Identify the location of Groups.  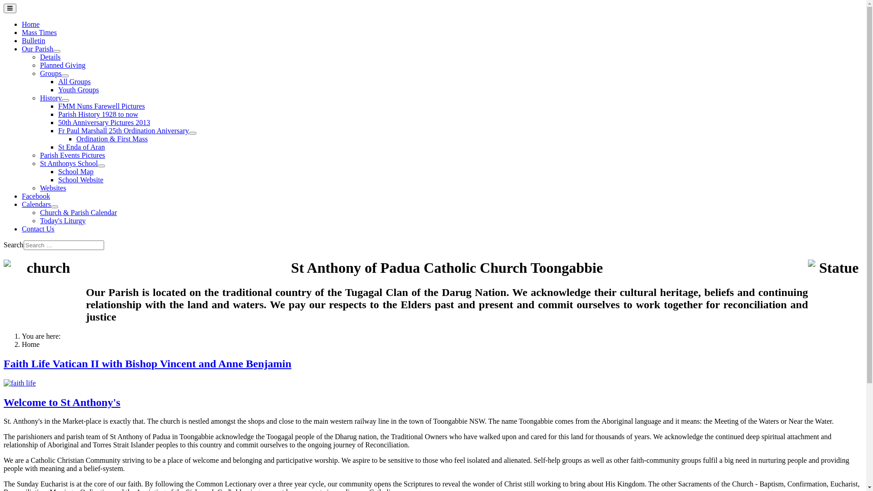
(51, 74).